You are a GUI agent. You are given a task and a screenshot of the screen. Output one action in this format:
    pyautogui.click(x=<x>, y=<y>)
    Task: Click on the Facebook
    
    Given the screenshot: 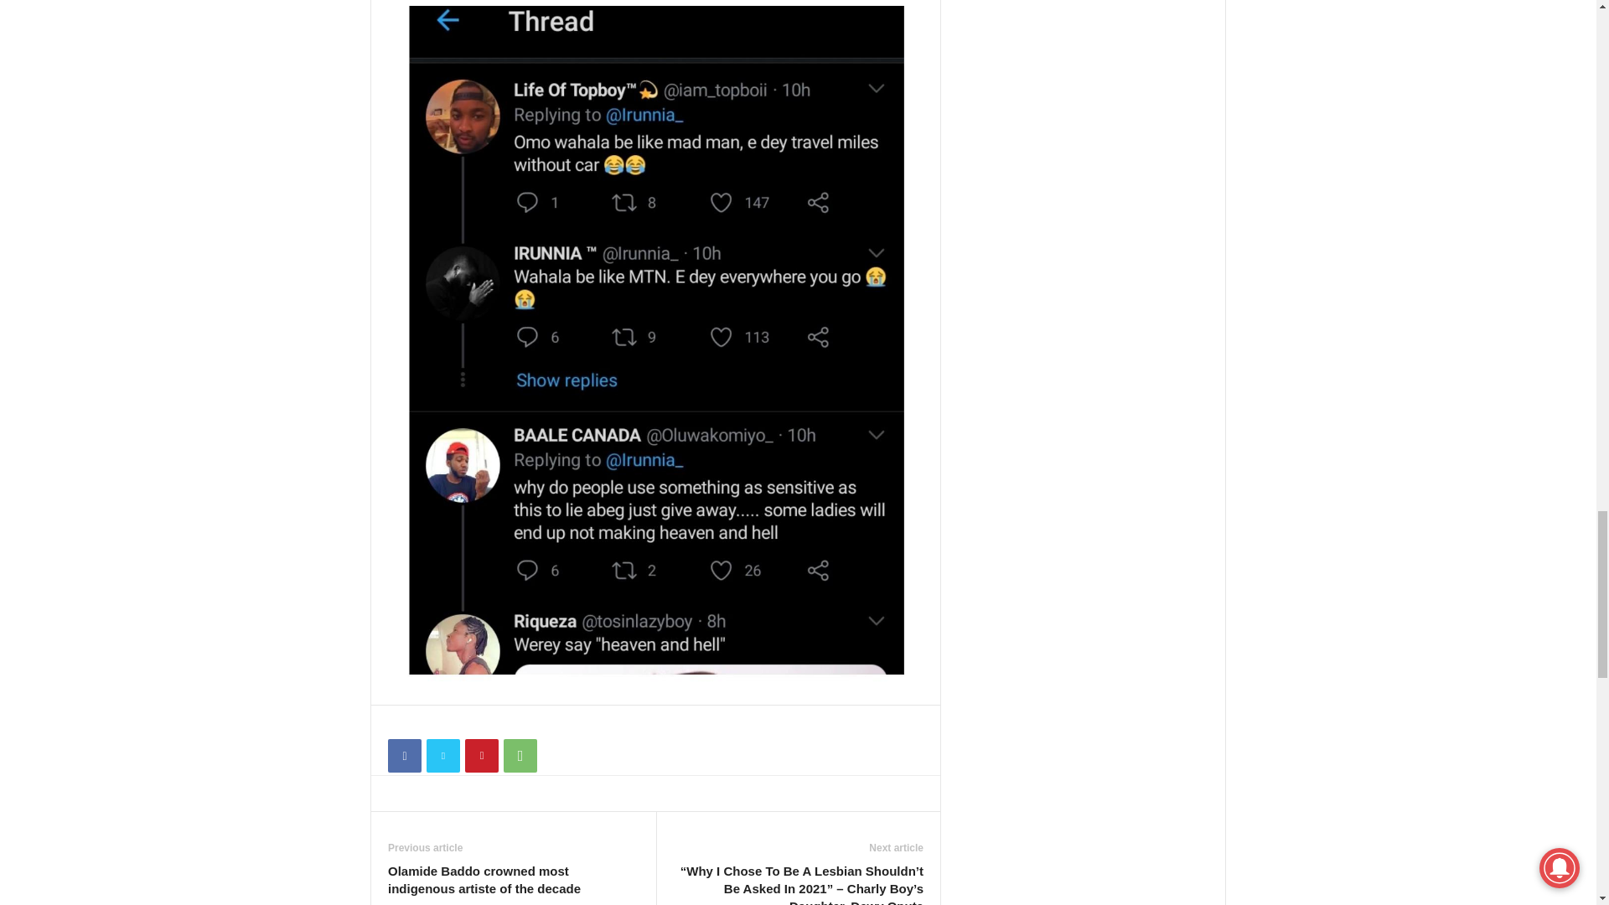 What is the action you would take?
    pyautogui.click(x=404, y=756)
    